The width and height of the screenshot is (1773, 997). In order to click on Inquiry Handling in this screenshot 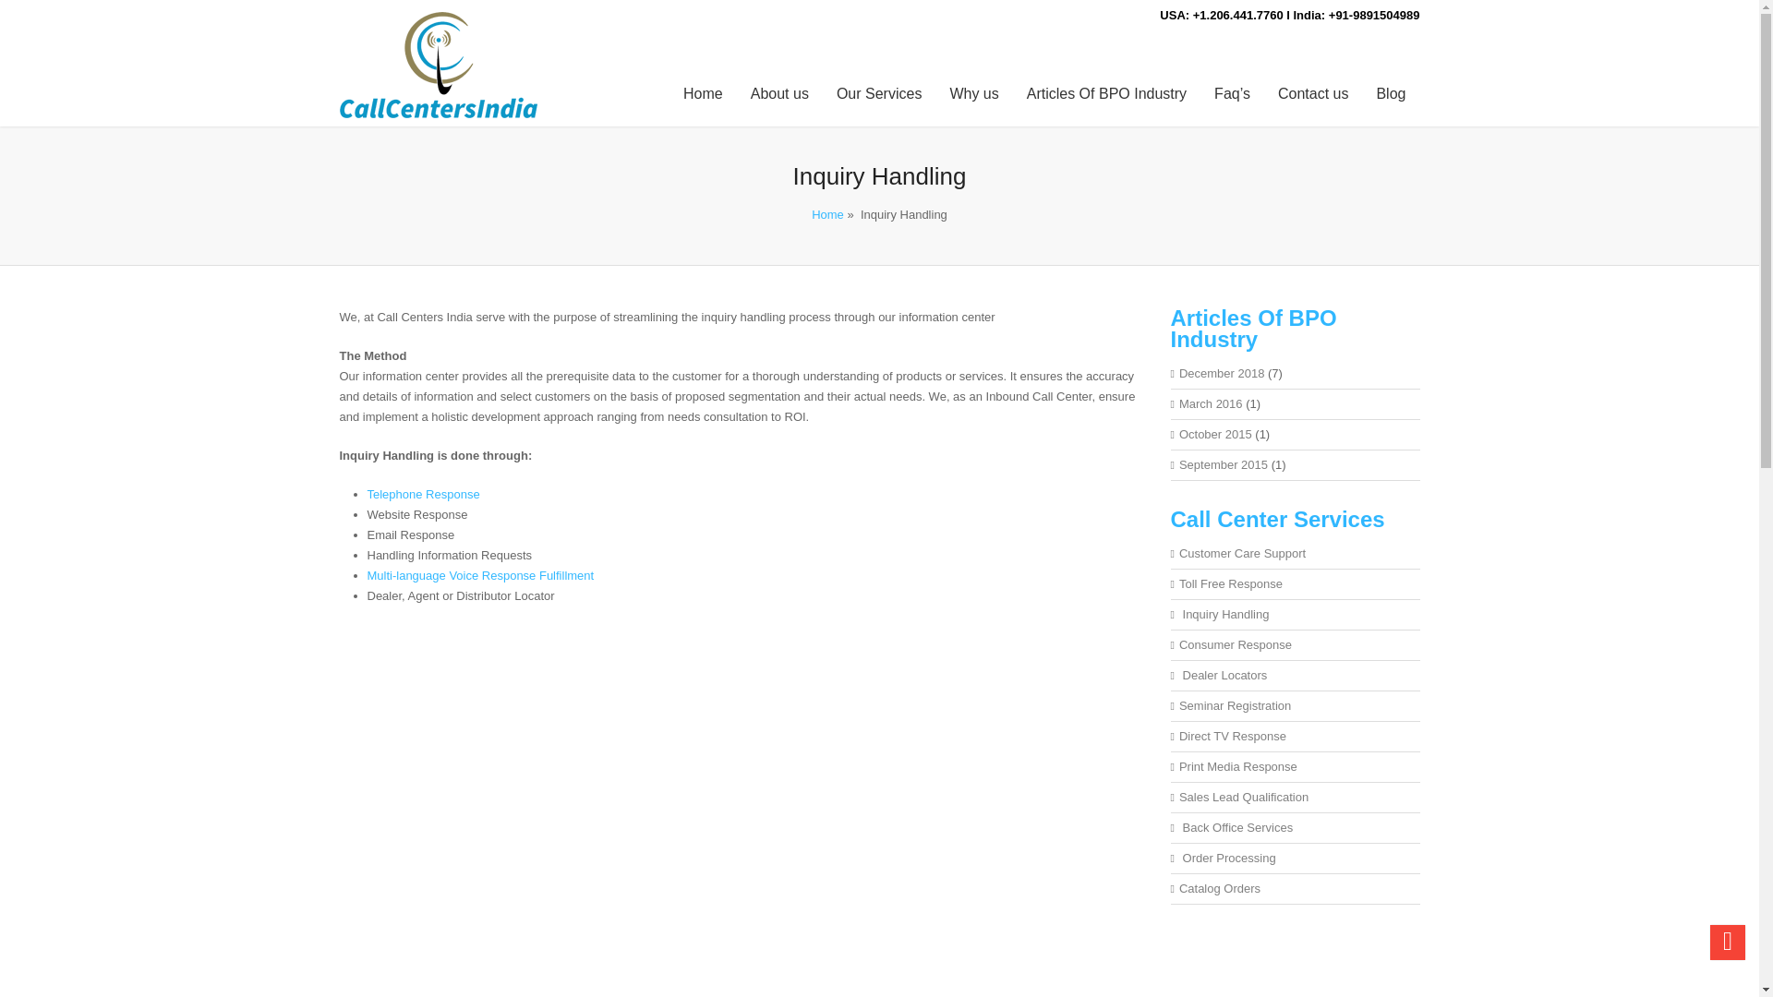, I will do `click(1224, 613)`.